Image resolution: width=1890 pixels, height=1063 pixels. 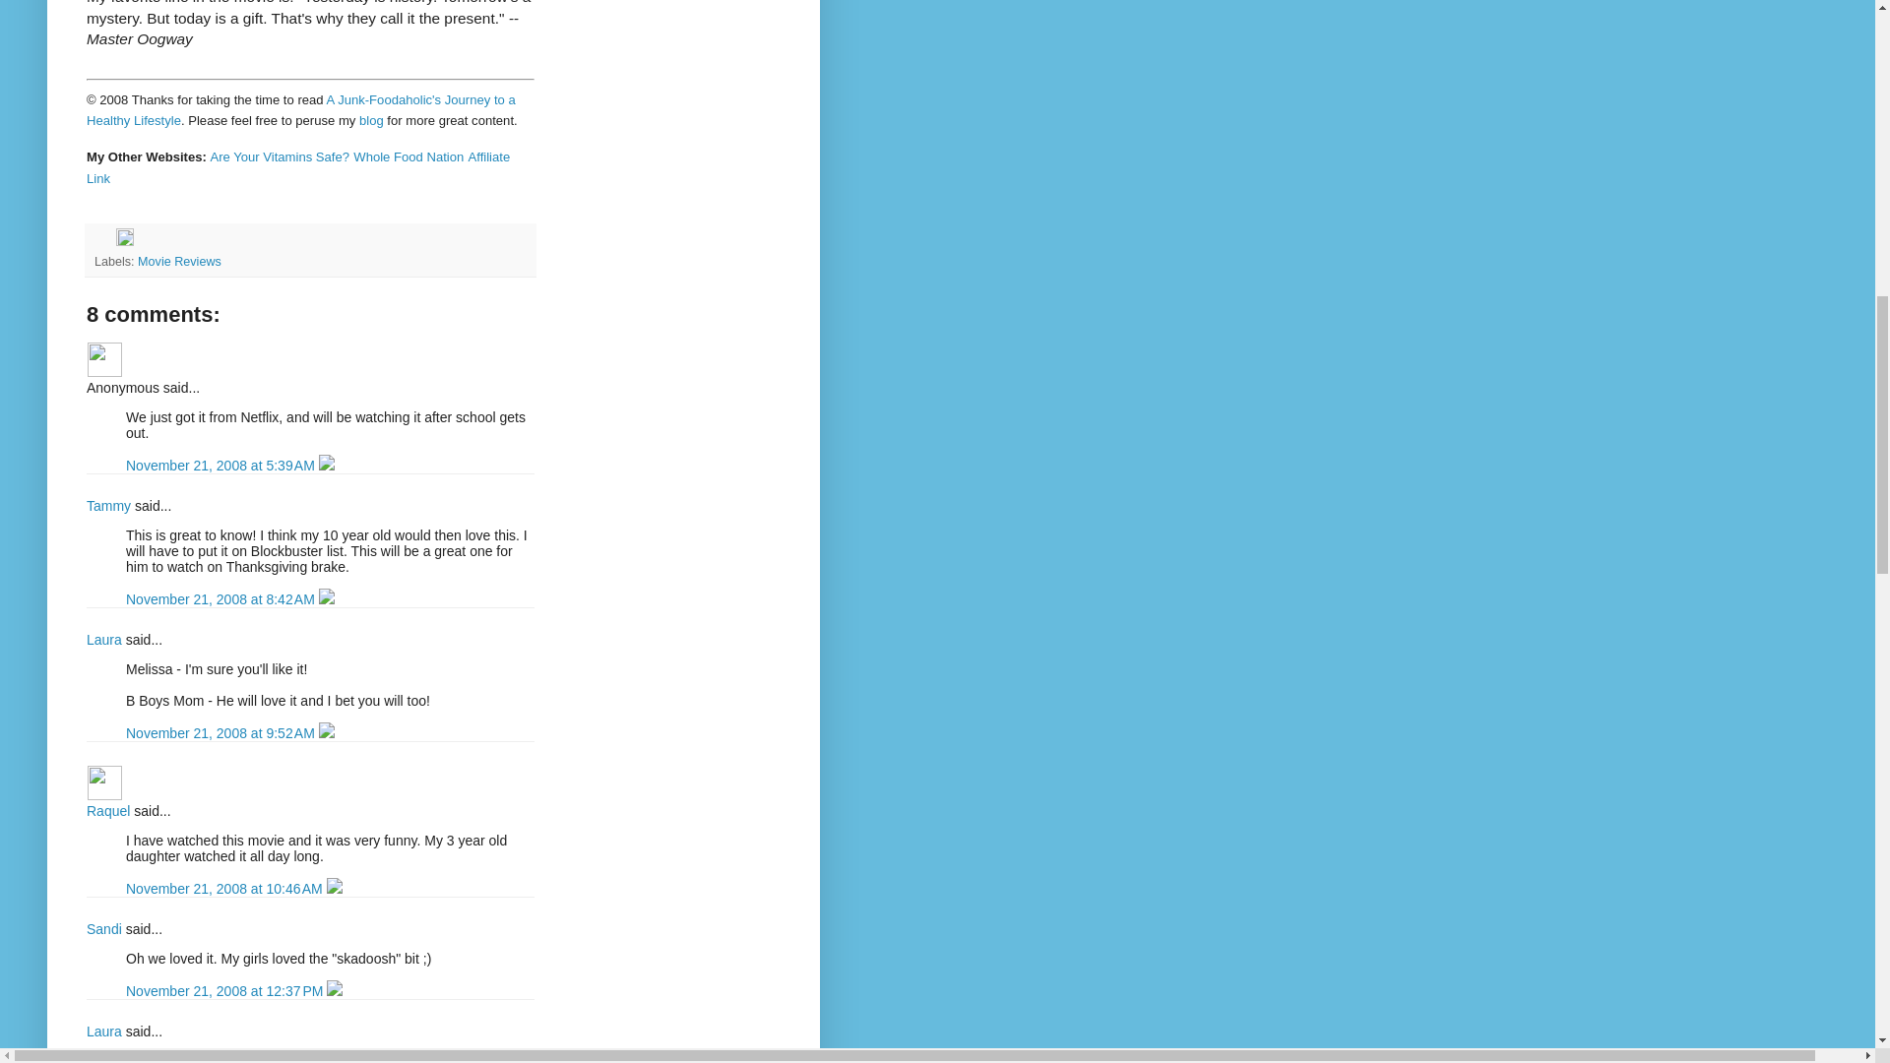 I want to click on Delete Comment, so click(x=327, y=598).